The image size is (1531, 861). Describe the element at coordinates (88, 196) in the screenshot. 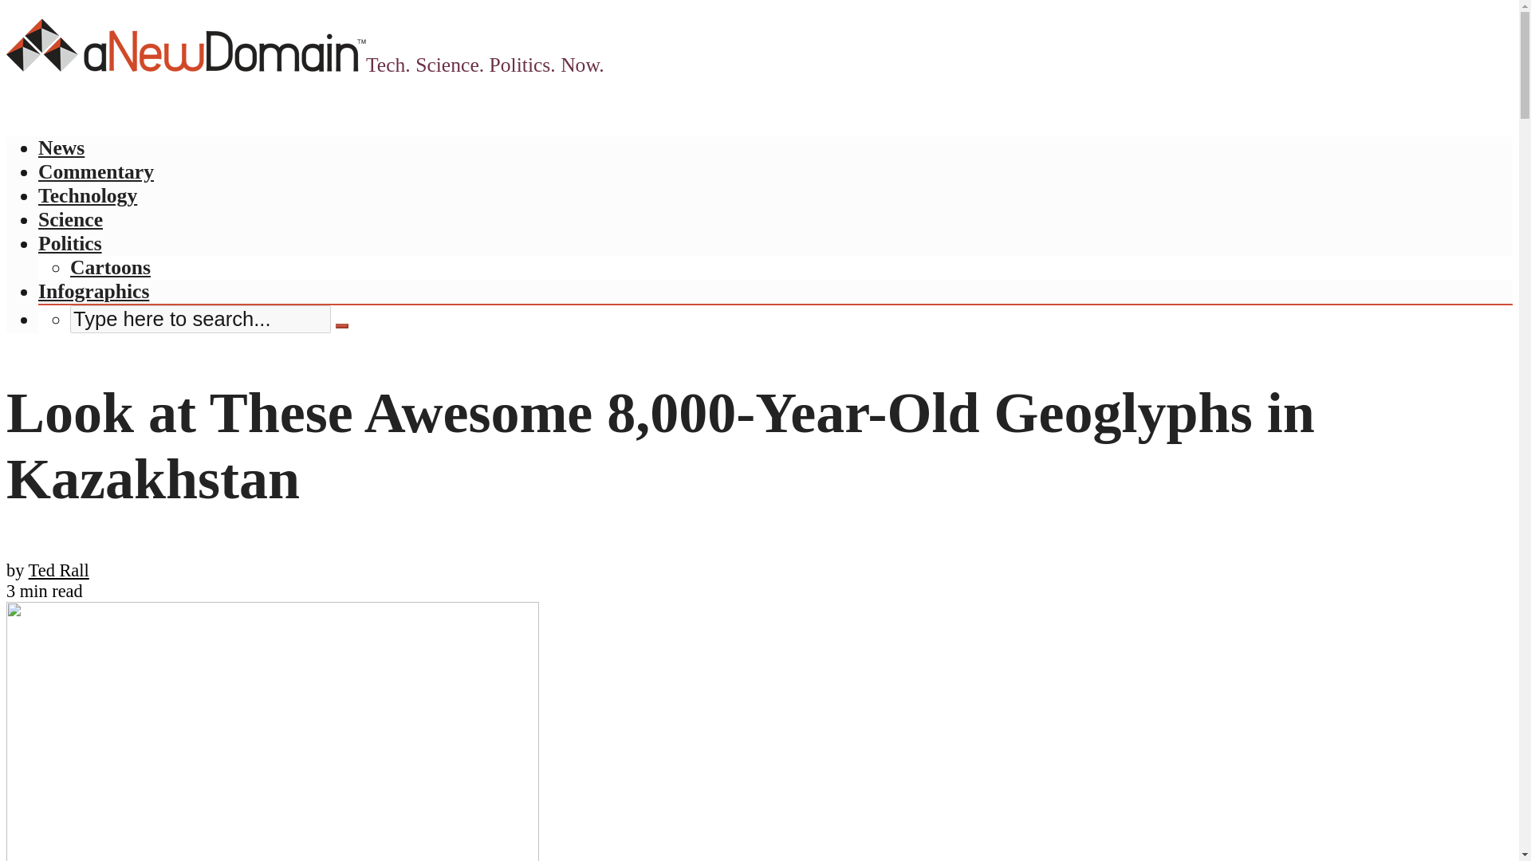

I see `Technology` at that location.